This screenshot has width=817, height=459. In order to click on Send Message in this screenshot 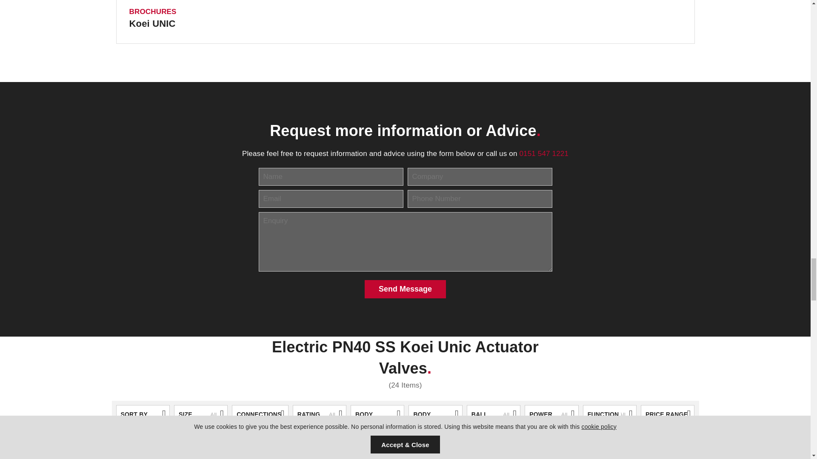, I will do `click(405, 289)`.